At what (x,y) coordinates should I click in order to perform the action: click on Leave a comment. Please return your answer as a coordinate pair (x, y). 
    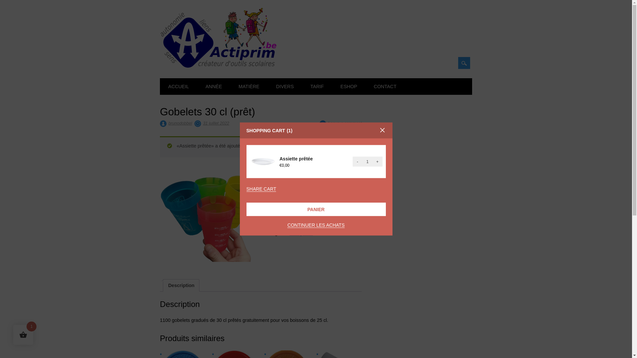
    Looking at the image, I should click on (345, 123).